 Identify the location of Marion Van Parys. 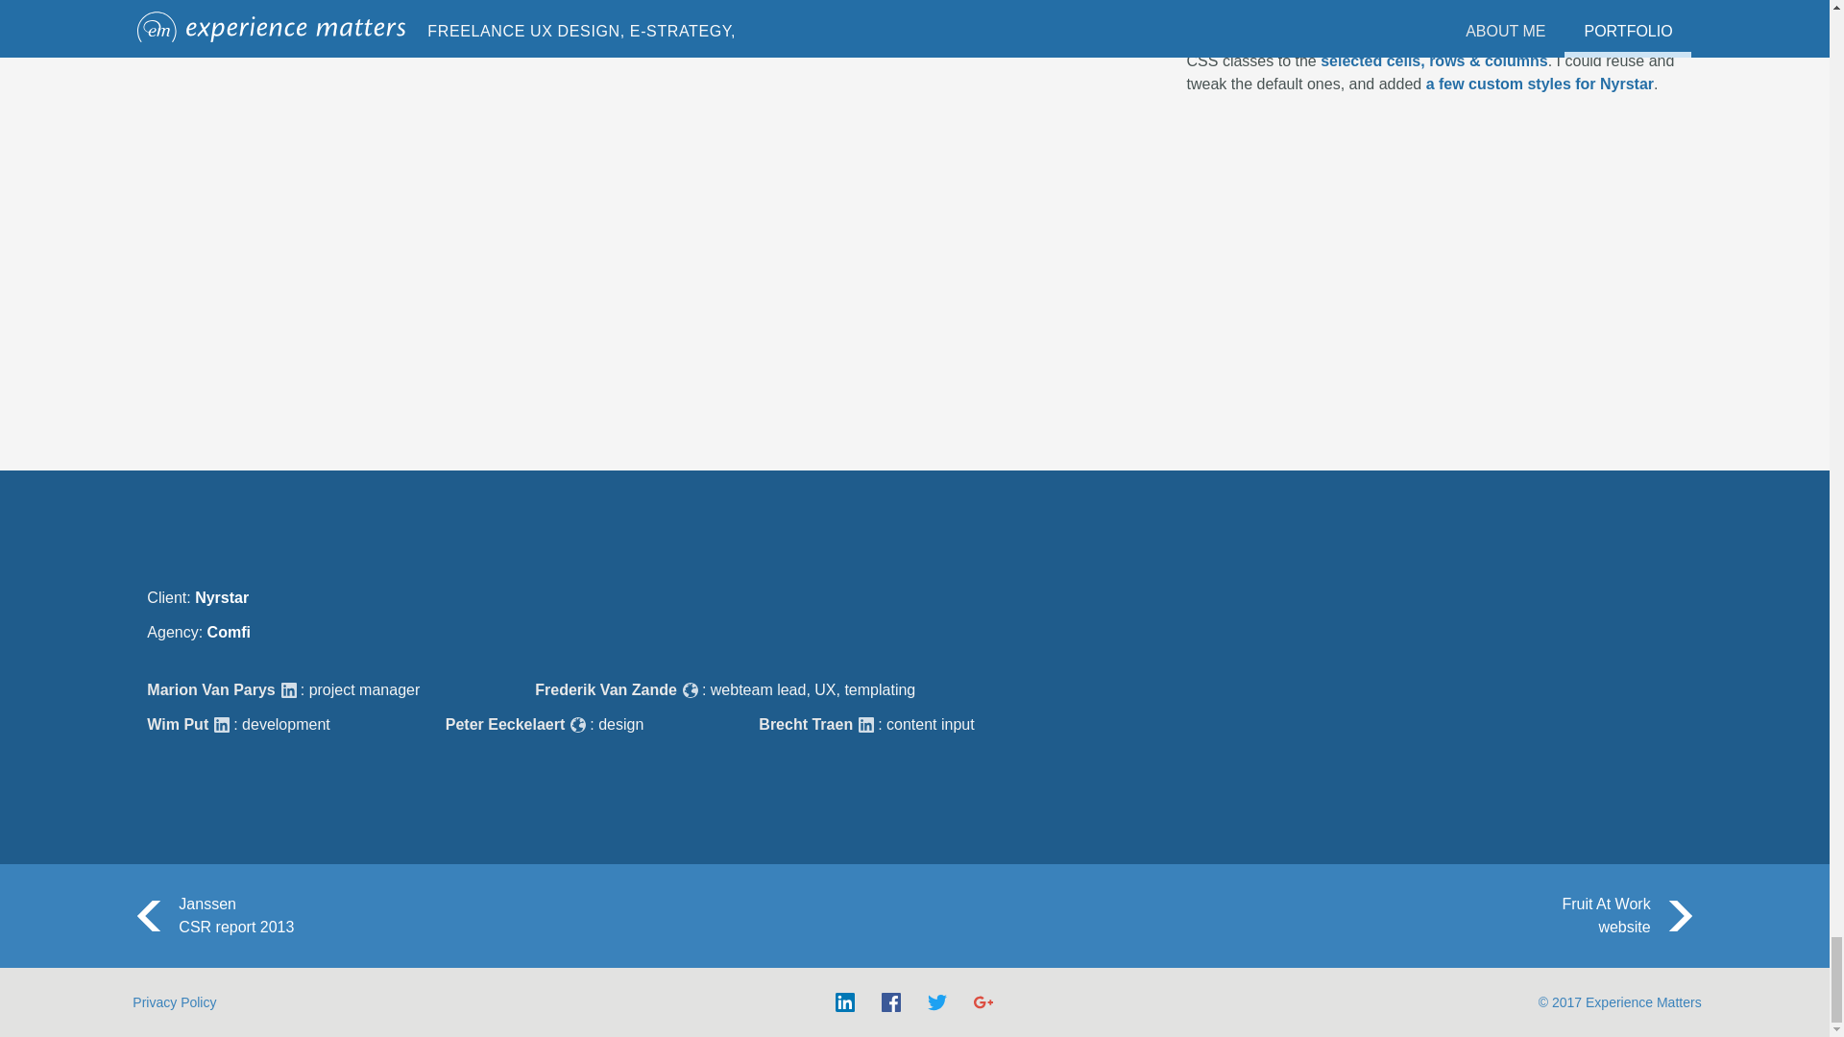
(457, 915).